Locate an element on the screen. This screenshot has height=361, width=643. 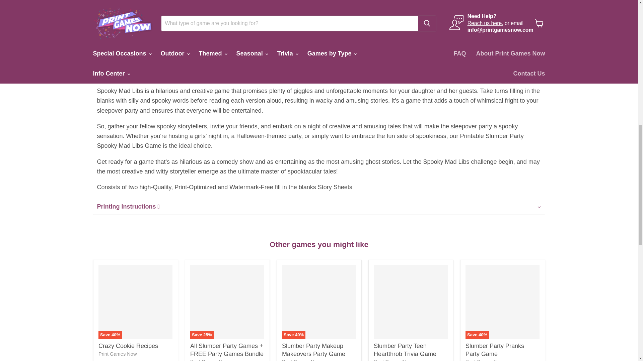
Print Games Now is located at coordinates (117, 354).